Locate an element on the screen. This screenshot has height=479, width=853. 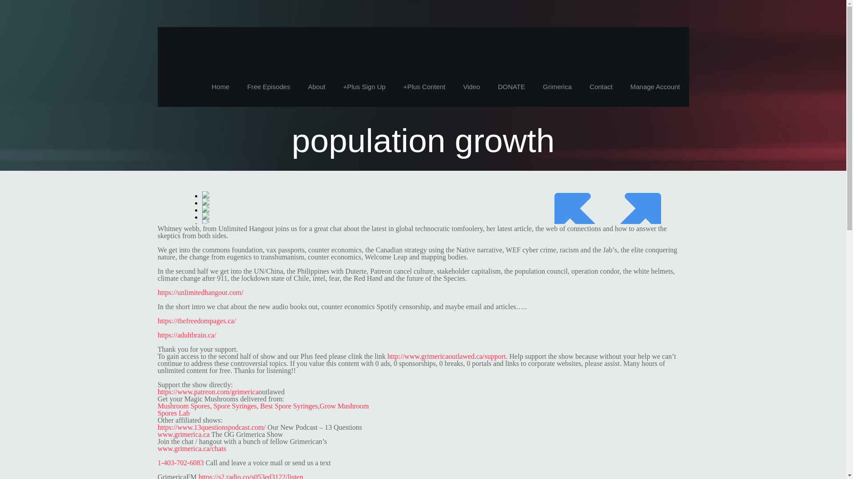
1-403-702-6083 is located at coordinates (180, 462).